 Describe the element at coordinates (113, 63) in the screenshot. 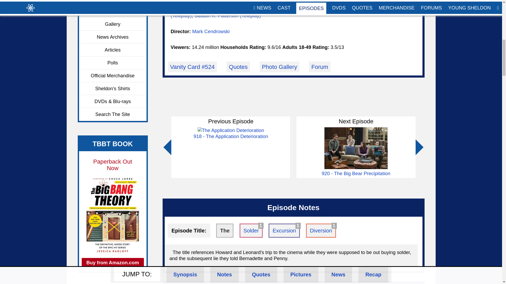

I see `Polls` at that location.